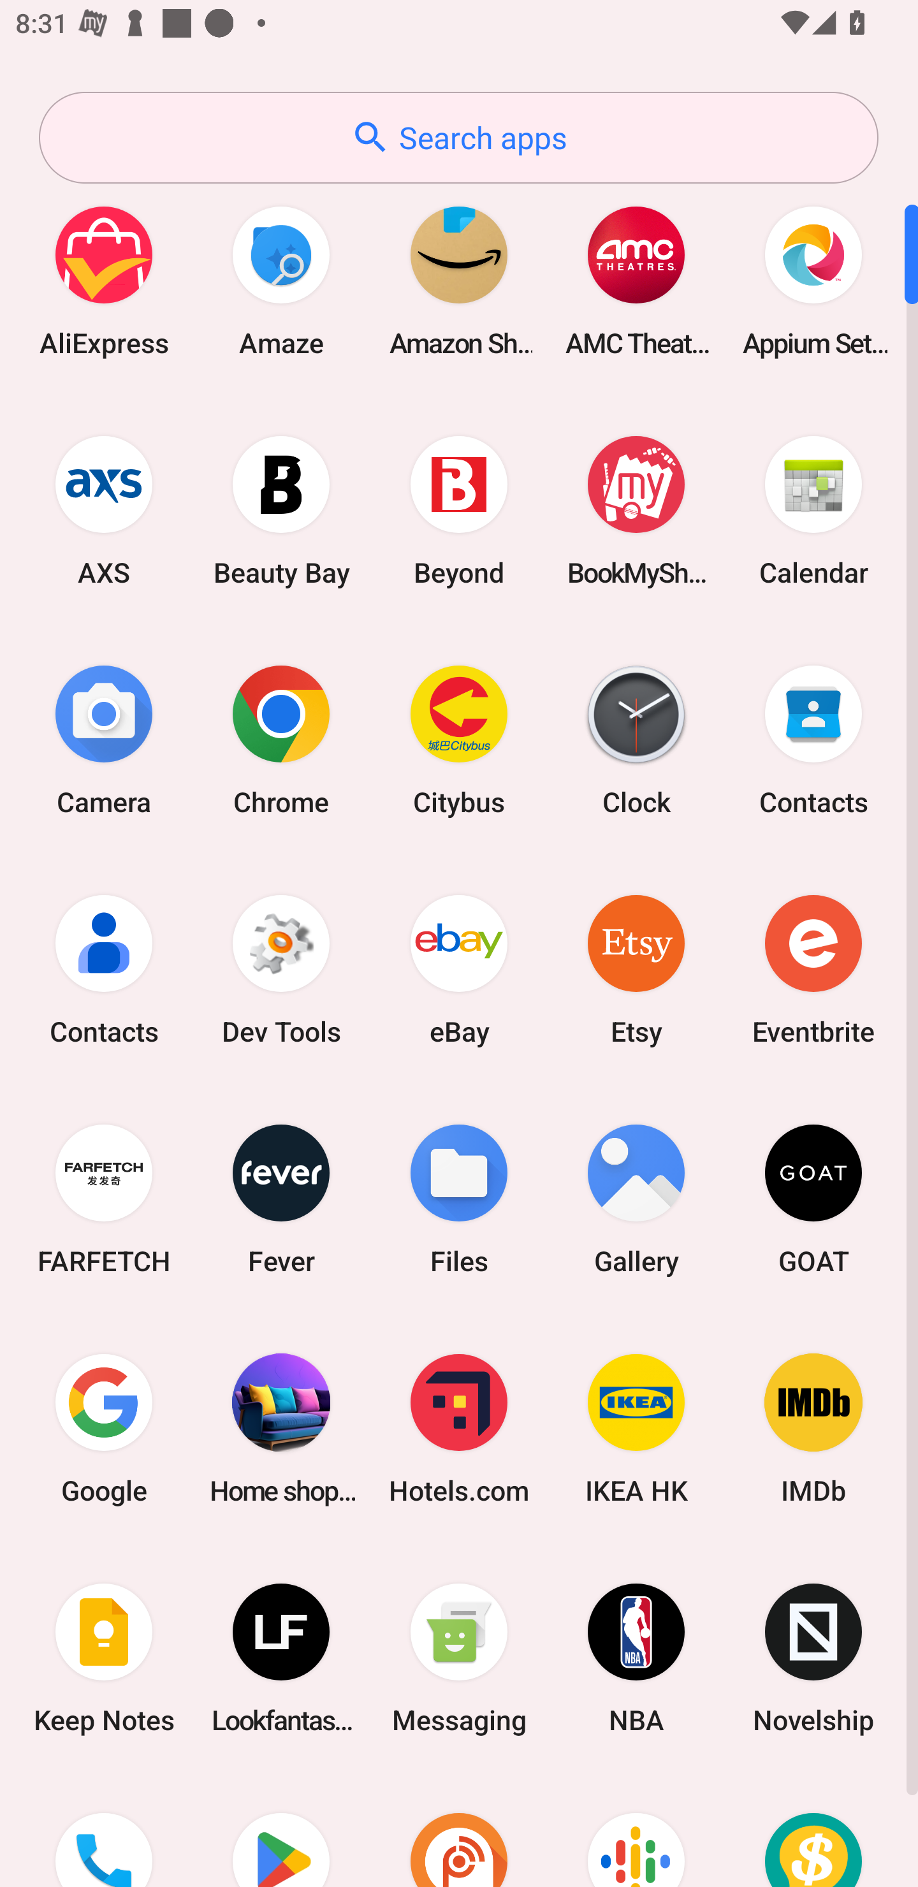 This screenshot has width=918, height=1887. Describe the element at coordinates (636, 739) in the screenshot. I see `Clock` at that location.